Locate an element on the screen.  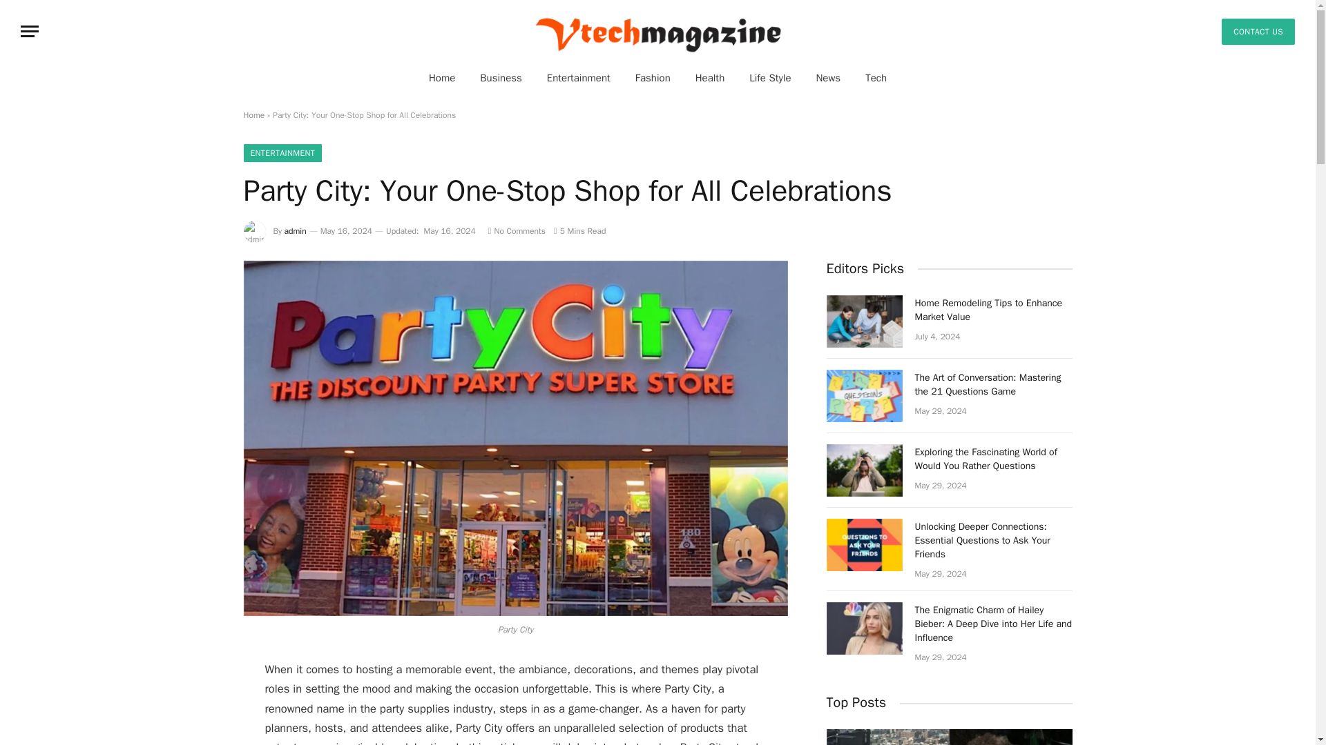
Health is located at coordinates (710, 77).